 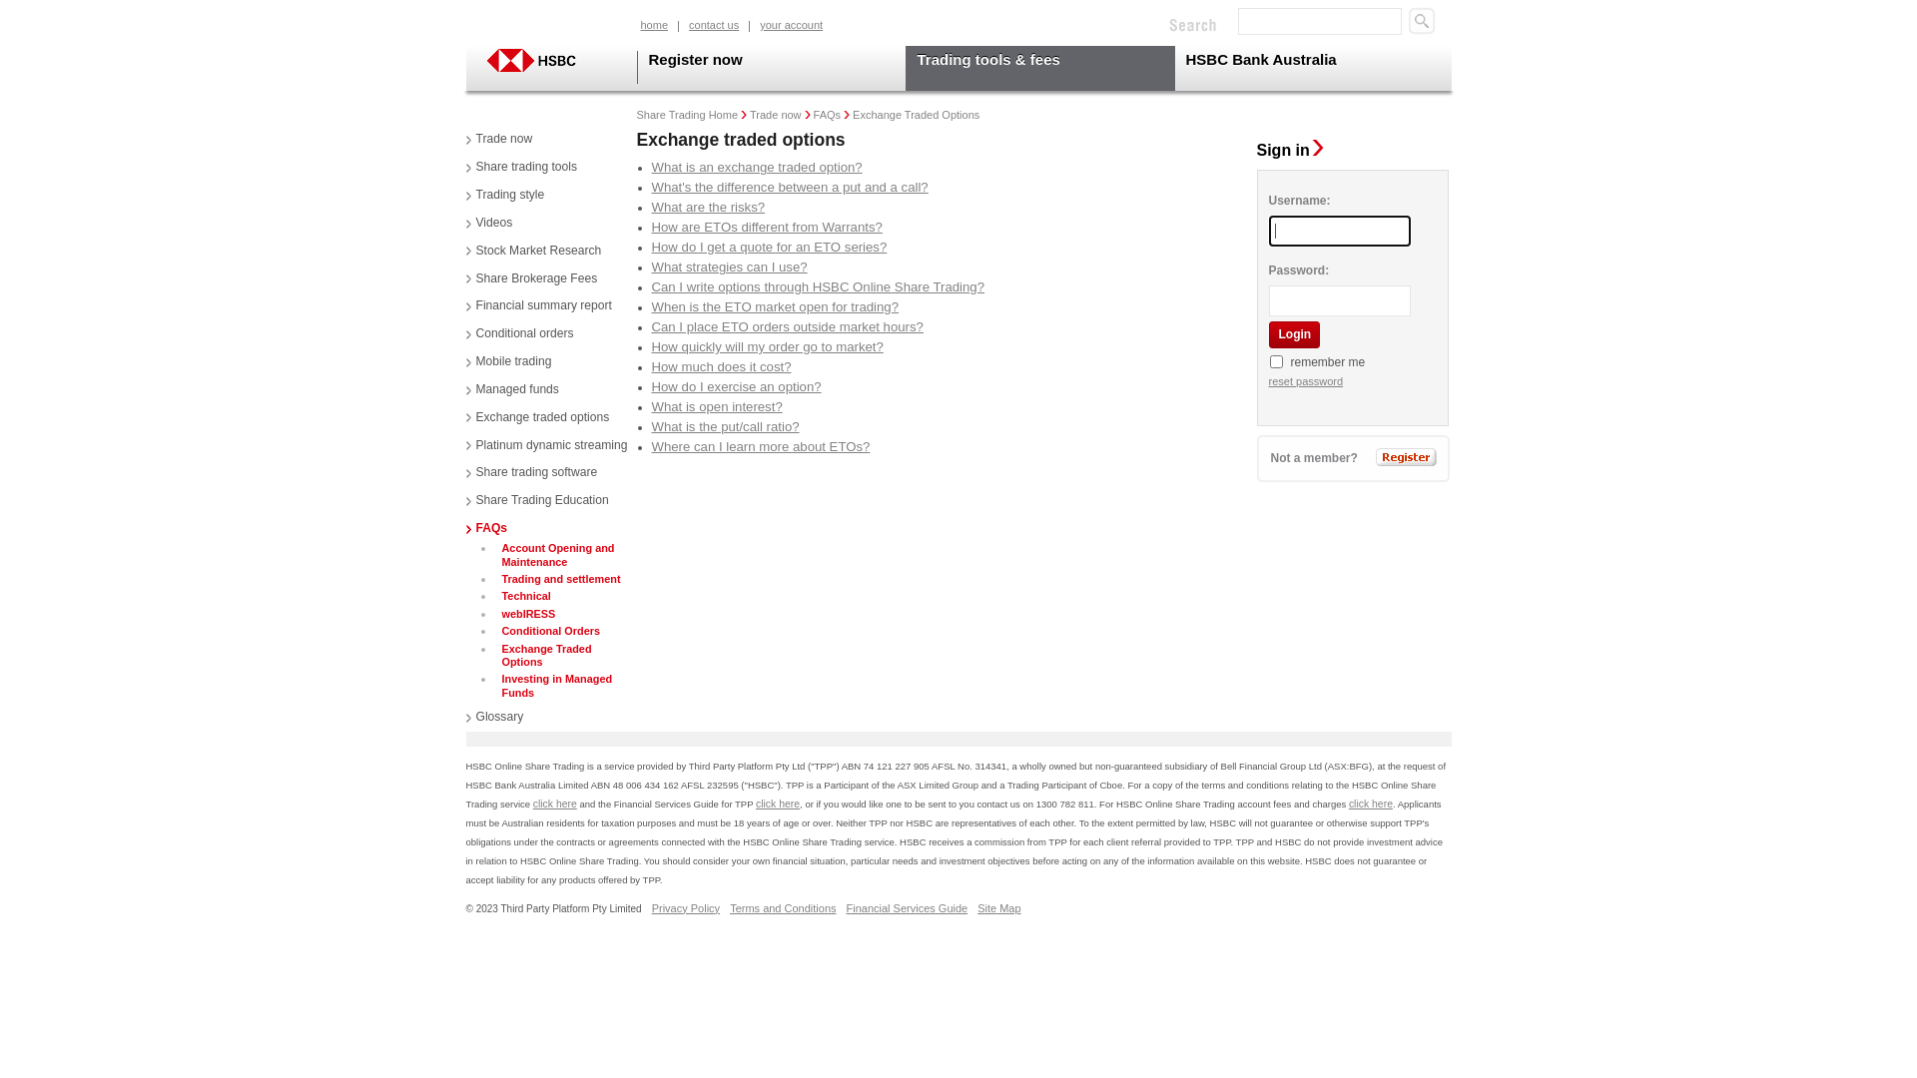 I want to click on Share trading tools, so click(x=521, y=168).